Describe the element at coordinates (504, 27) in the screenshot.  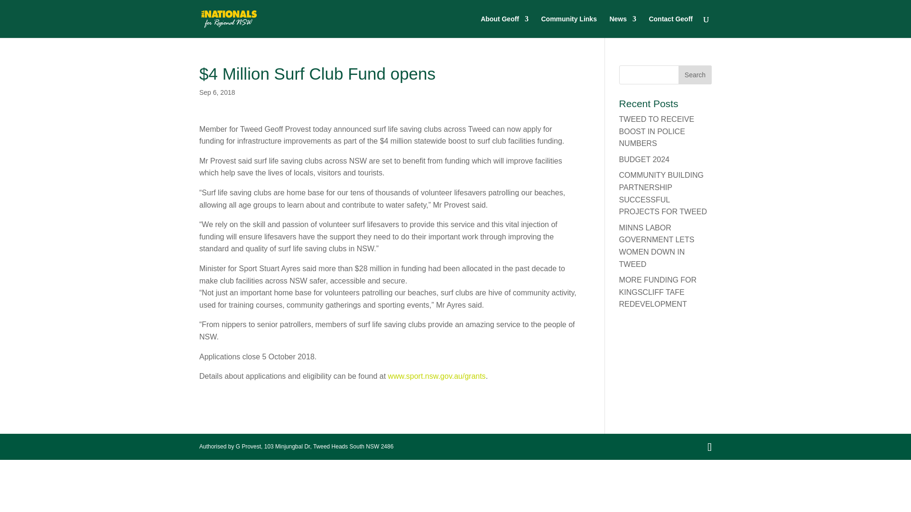
I see `About Geoff` at that location.